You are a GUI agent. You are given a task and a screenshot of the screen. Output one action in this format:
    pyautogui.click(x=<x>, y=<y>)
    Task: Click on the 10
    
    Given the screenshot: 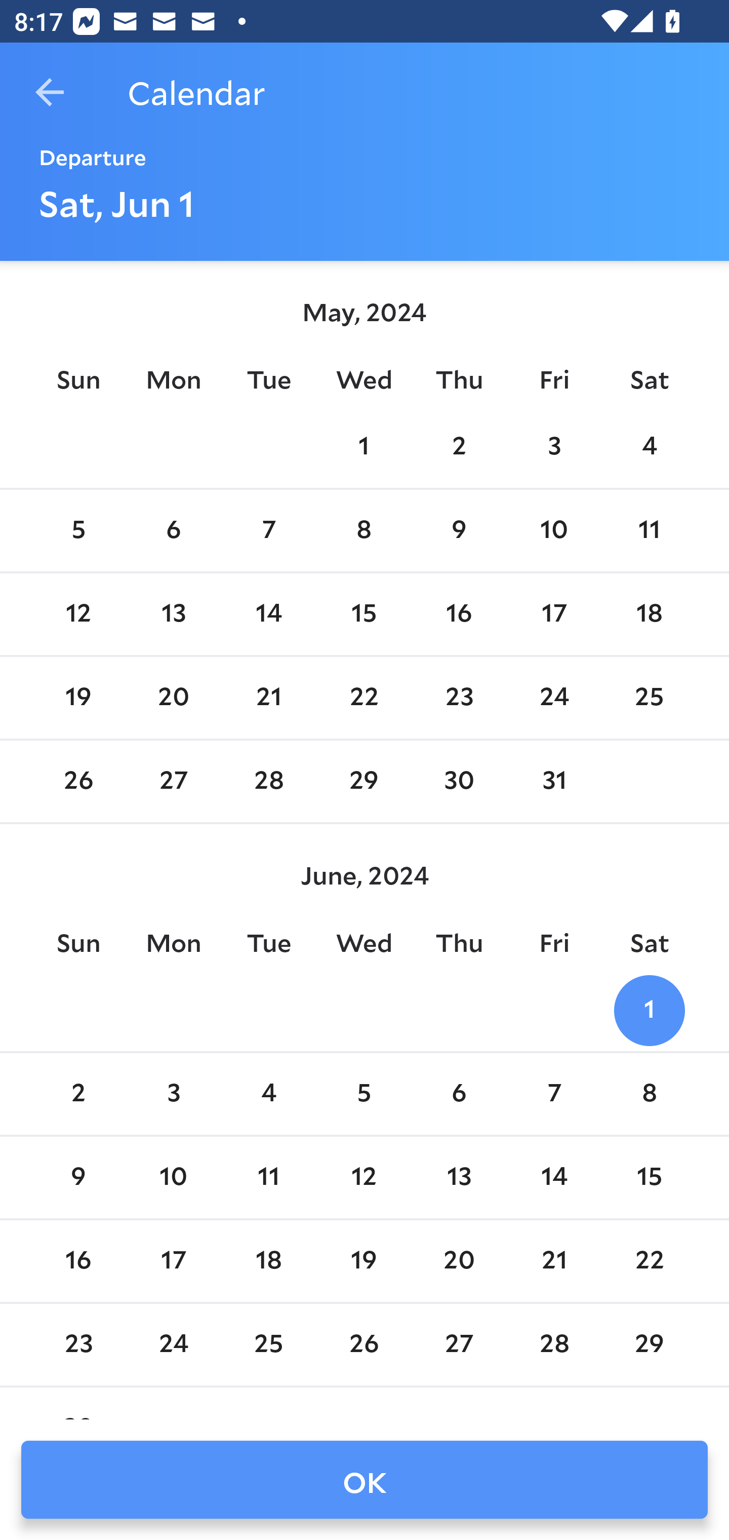 What is the action you would take?
    pyautogui.click(x=174, y=1178)
    